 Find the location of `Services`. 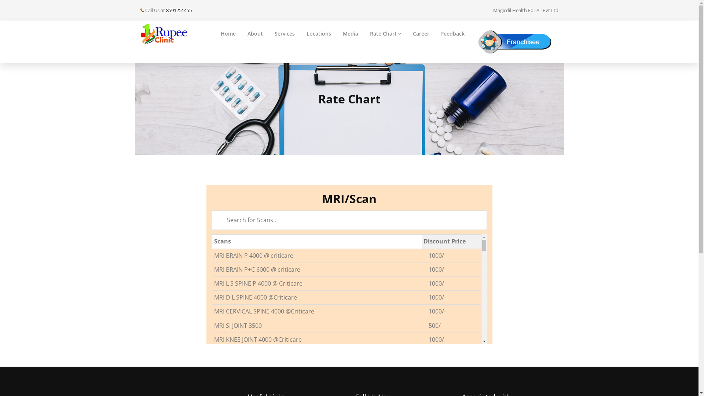

Services is located at coordinates (285, 34).